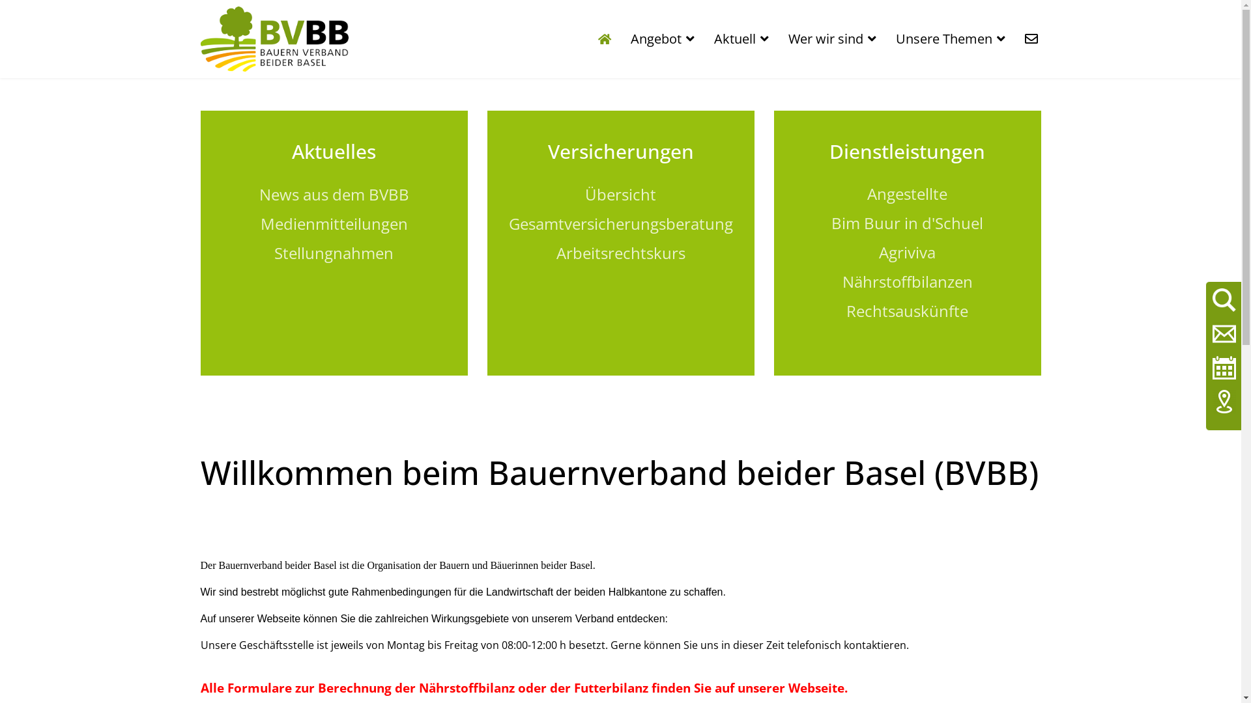 The image size is (1251, 703). I want to click on Unsere Themen, so click(951, 39).